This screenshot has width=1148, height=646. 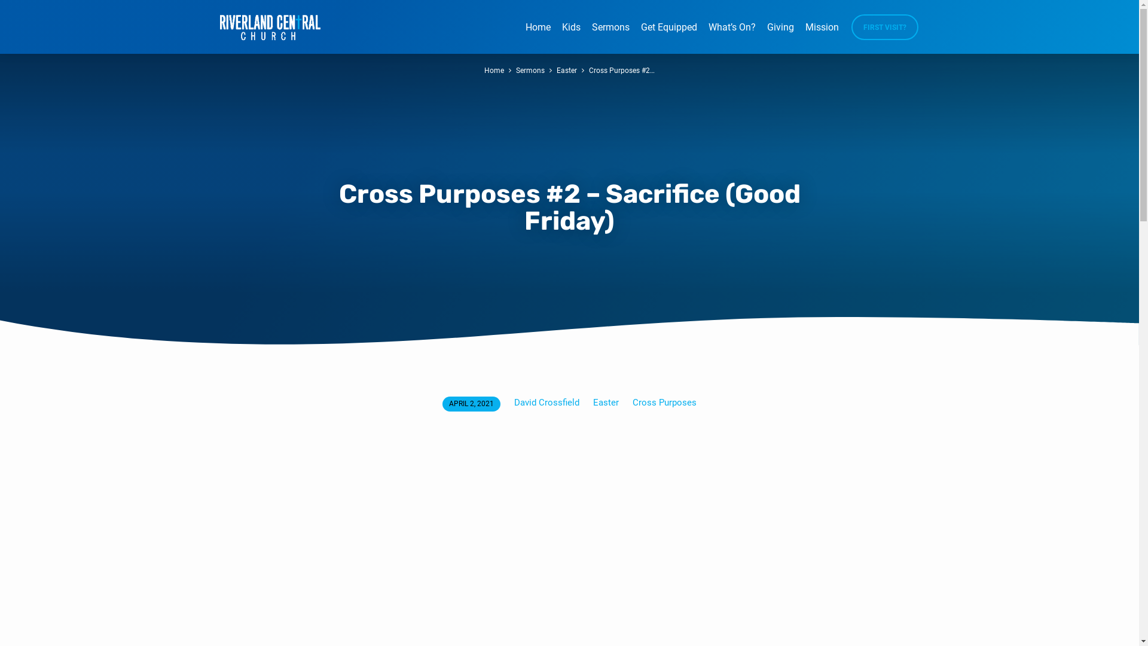 What do you see at coordinates (494, 71) in the screenshot?
I see `Home` at bounding box center [494, 71].